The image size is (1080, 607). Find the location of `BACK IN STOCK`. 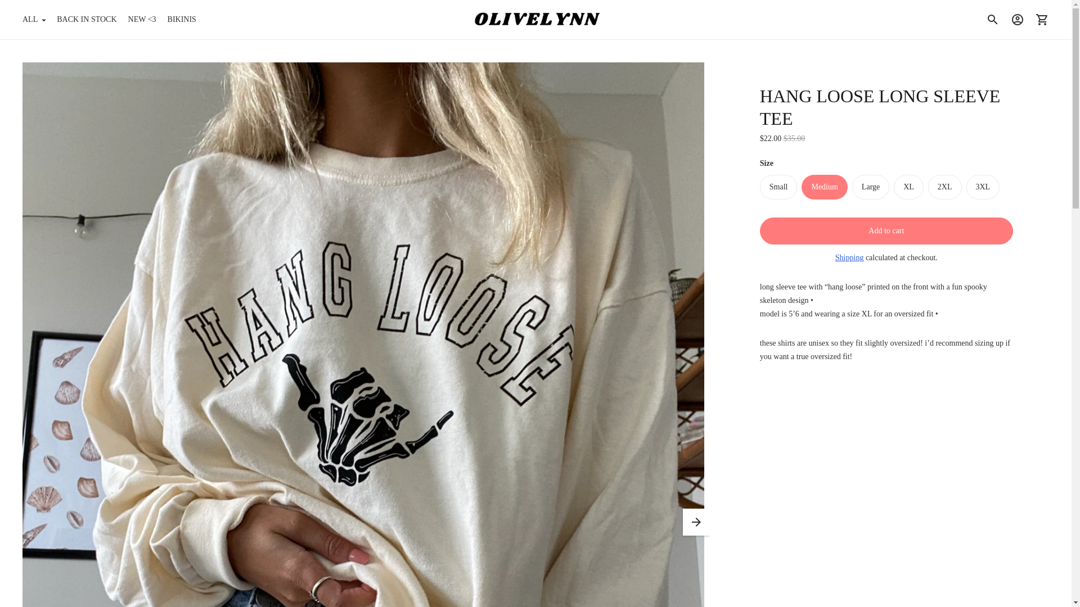

BACK IN STOCK is located at coordinates (87, 19).